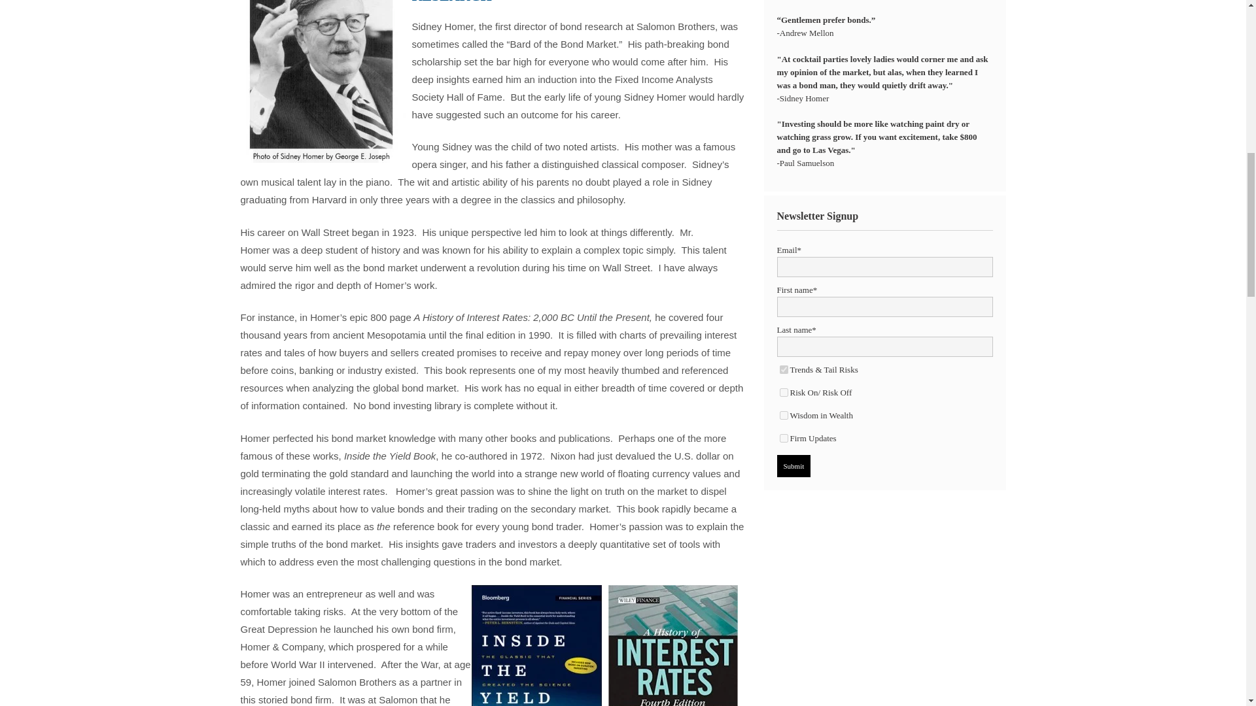  Describe the element at coordinates (784, 438) in the screenshot. I see `true` at that location.